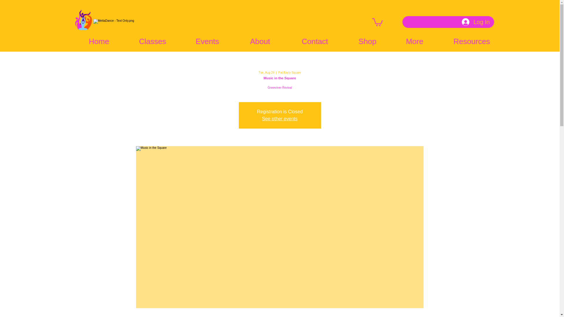 Image resolution: width=564 pixels, height=317 pixels. I want to click on Home, so click(99, 41).